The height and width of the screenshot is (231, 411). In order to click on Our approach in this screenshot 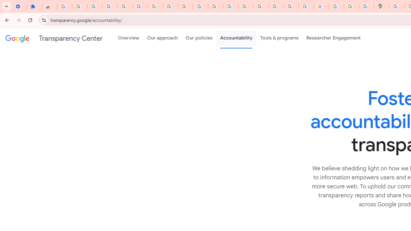, I will do `click(162, 38)`.